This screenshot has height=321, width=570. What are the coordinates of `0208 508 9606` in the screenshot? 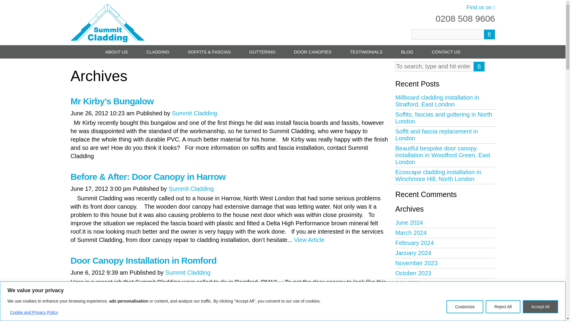 It's located at (465, 18).